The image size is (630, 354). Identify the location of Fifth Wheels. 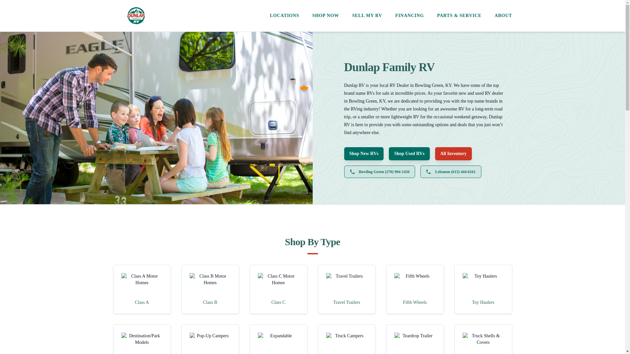
(415, 289).